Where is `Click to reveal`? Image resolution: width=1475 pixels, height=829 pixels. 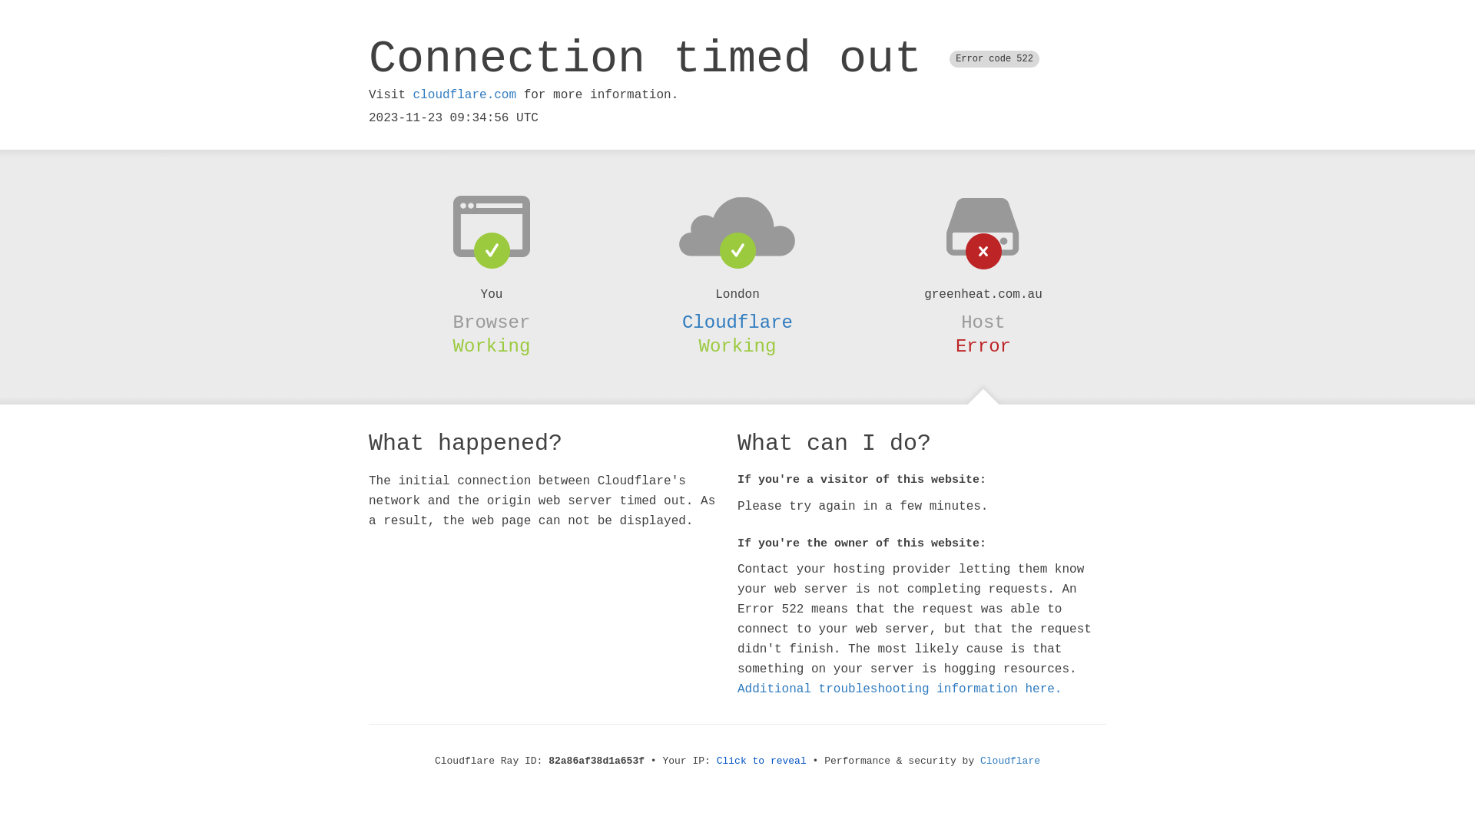 Click to reveal is located at coordinates (762, 761).